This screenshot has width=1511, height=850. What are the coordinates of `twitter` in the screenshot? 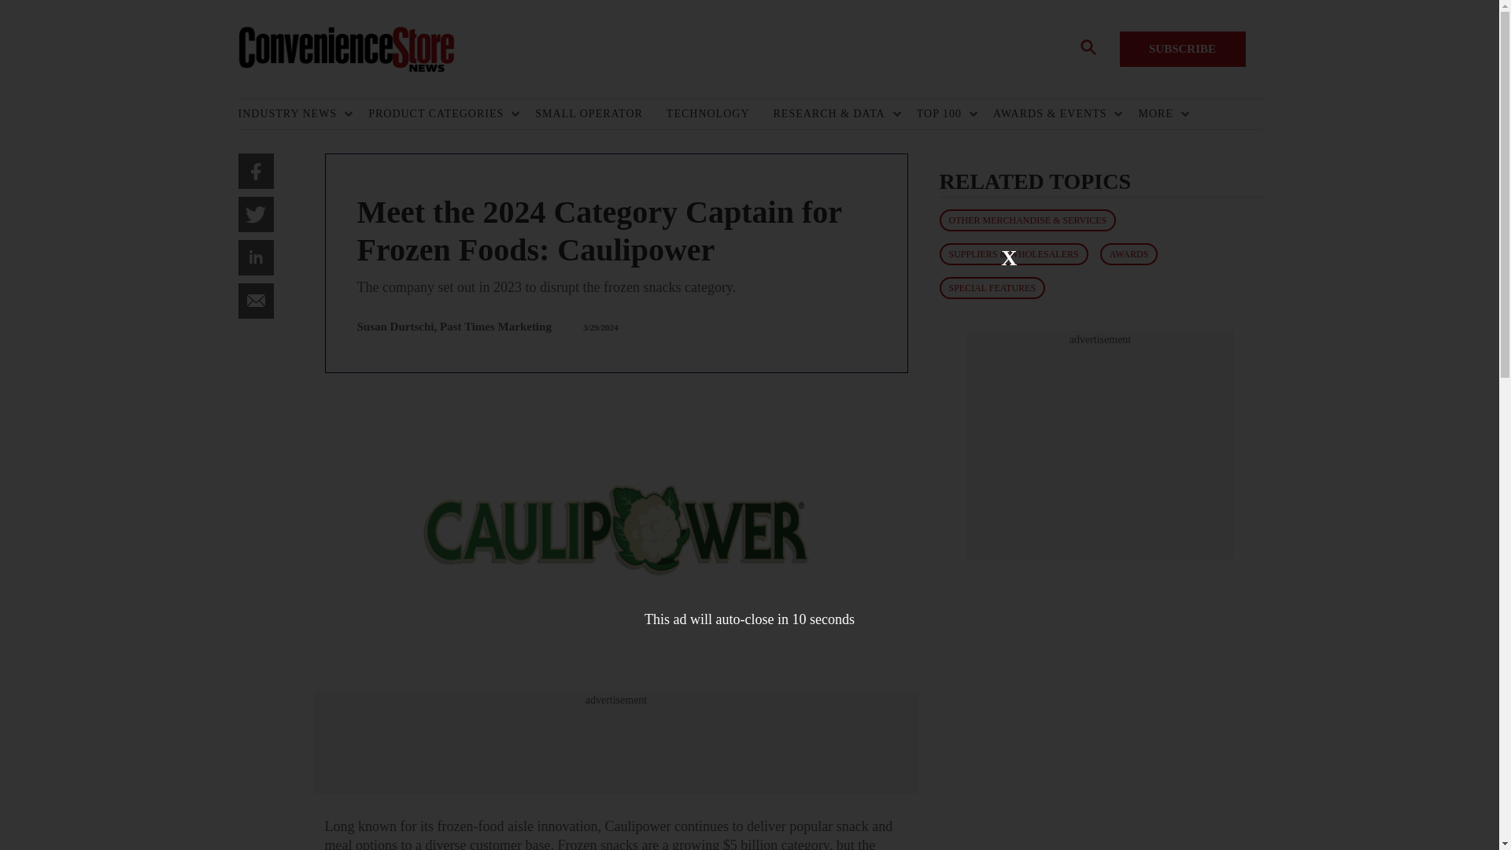 It's located at (255, 214).